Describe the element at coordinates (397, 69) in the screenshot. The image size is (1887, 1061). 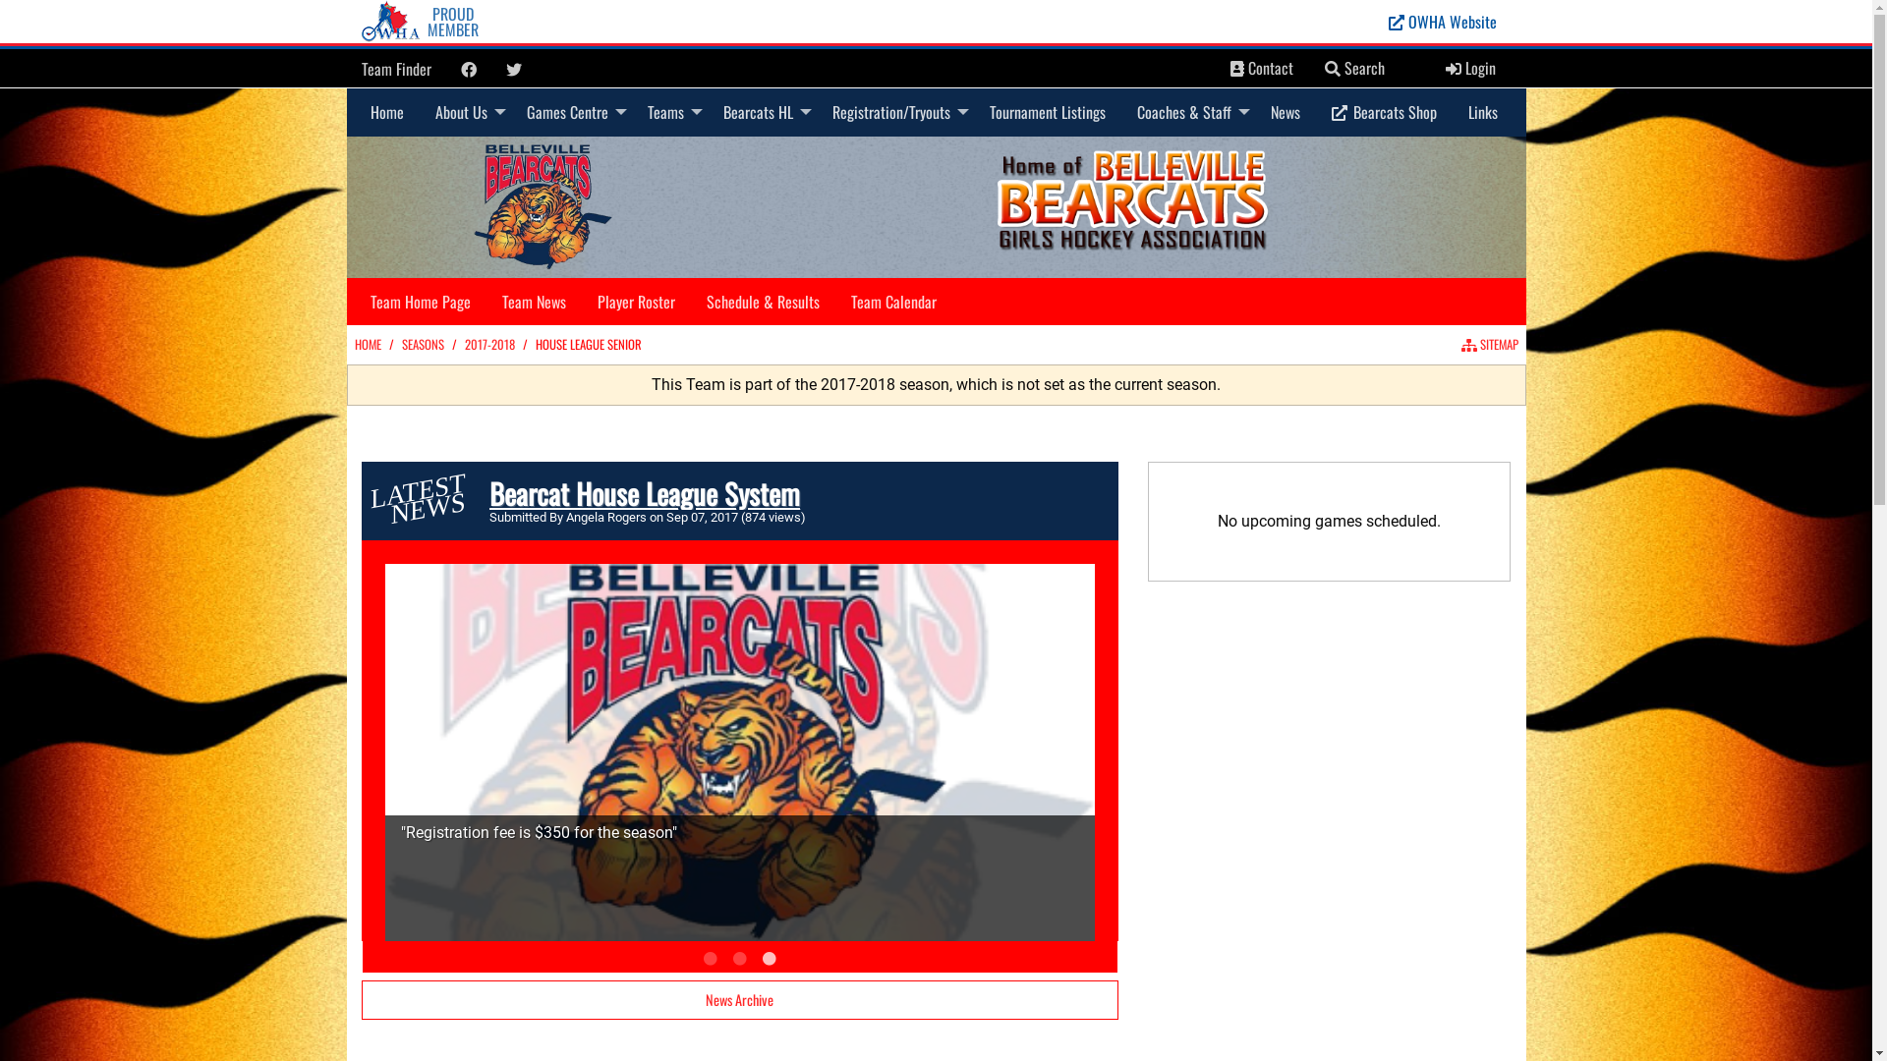
I see `Team Finder` at that location.